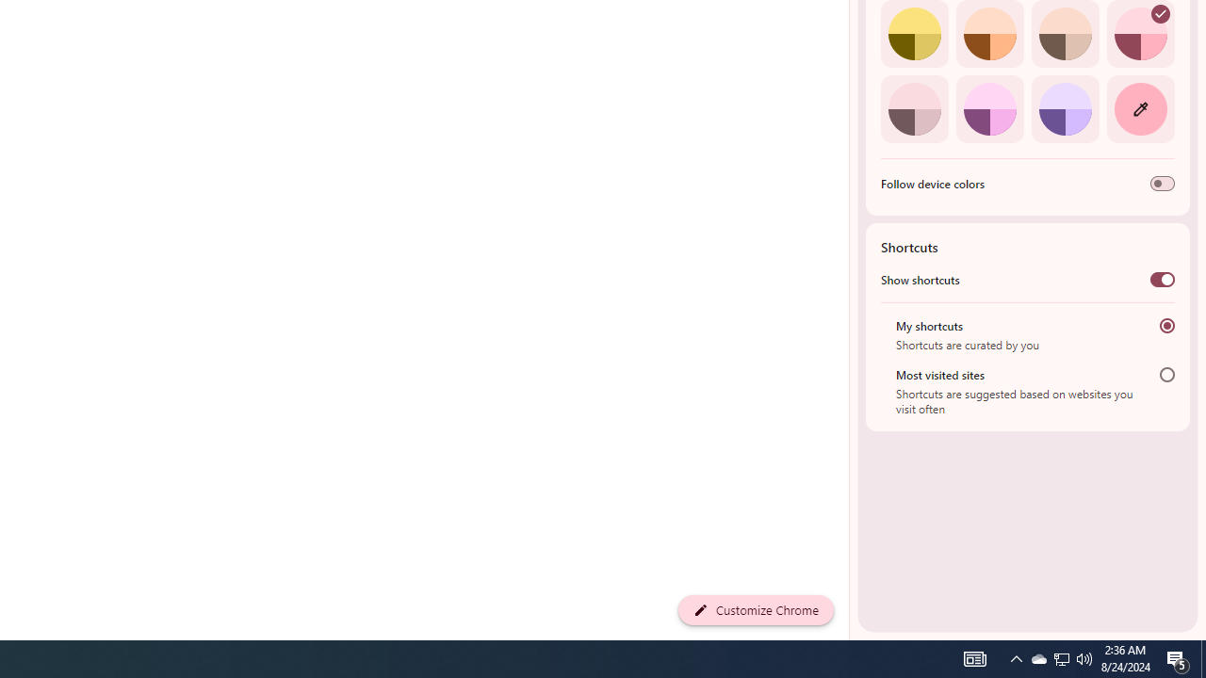  What do you see at coordinates (853, 38) in the screenshot?
I see `Side Panel Resize Handle` at bounding box center [853, 38].